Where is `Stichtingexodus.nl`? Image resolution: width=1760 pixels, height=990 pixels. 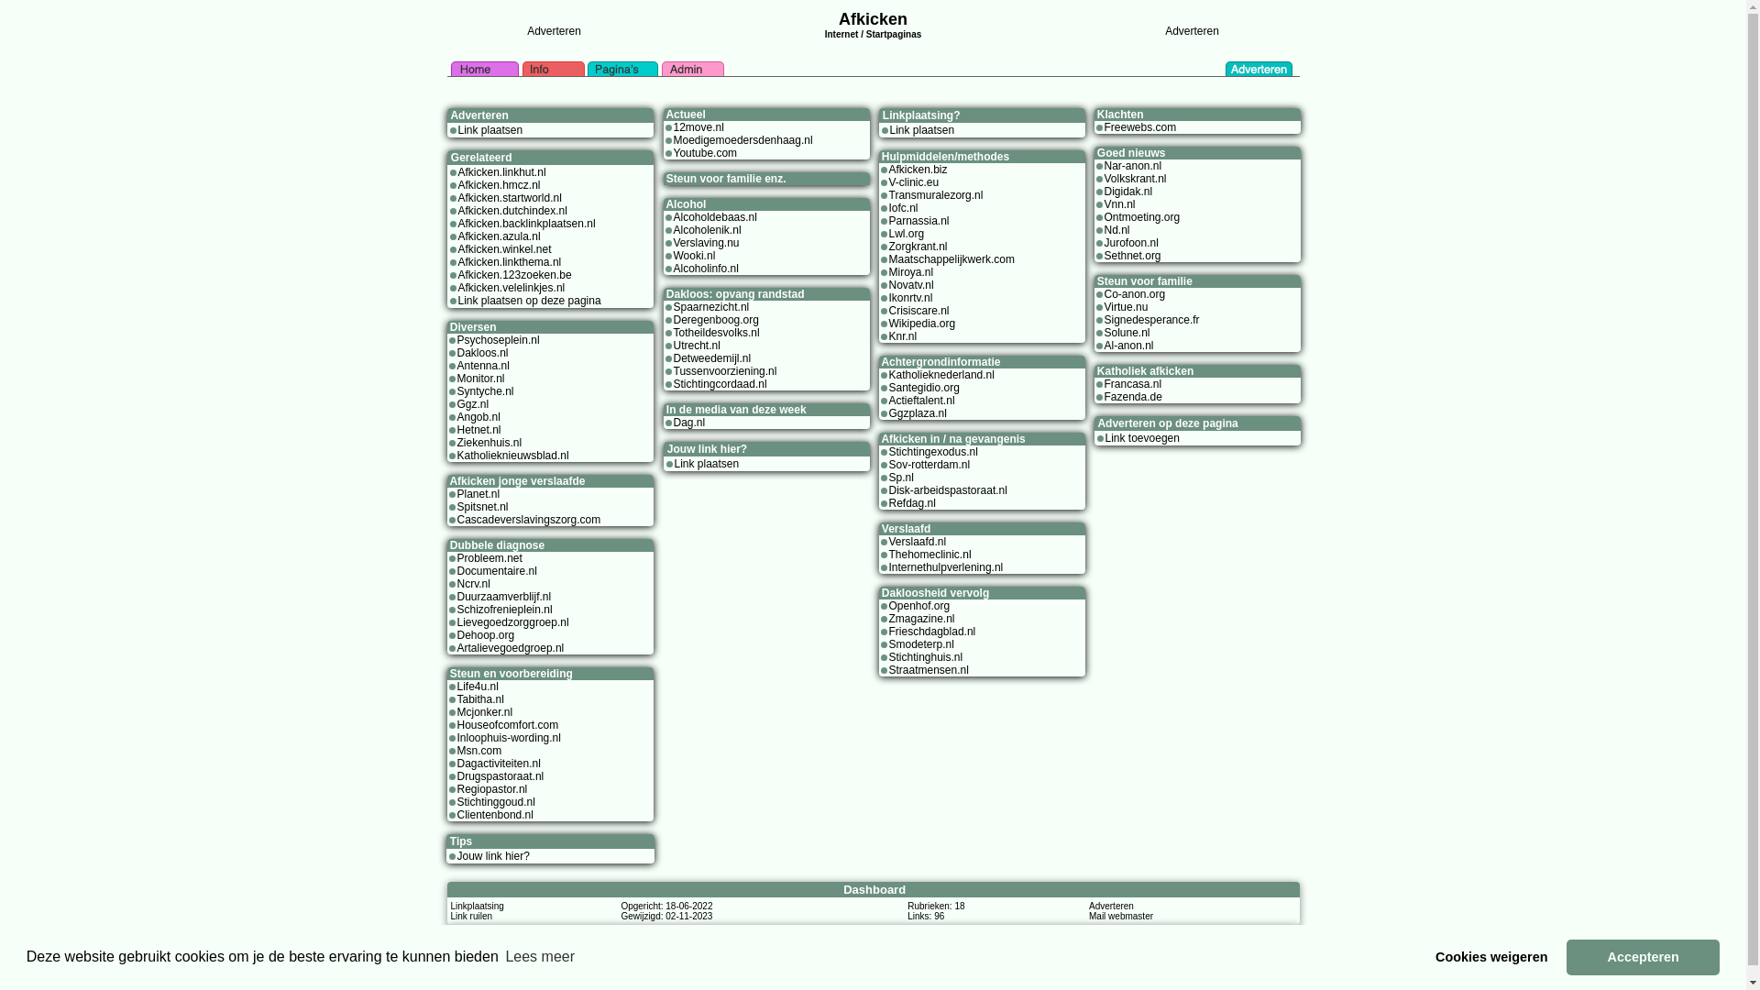 Stichtingexodus.nl is located at coordinates (933, 452).